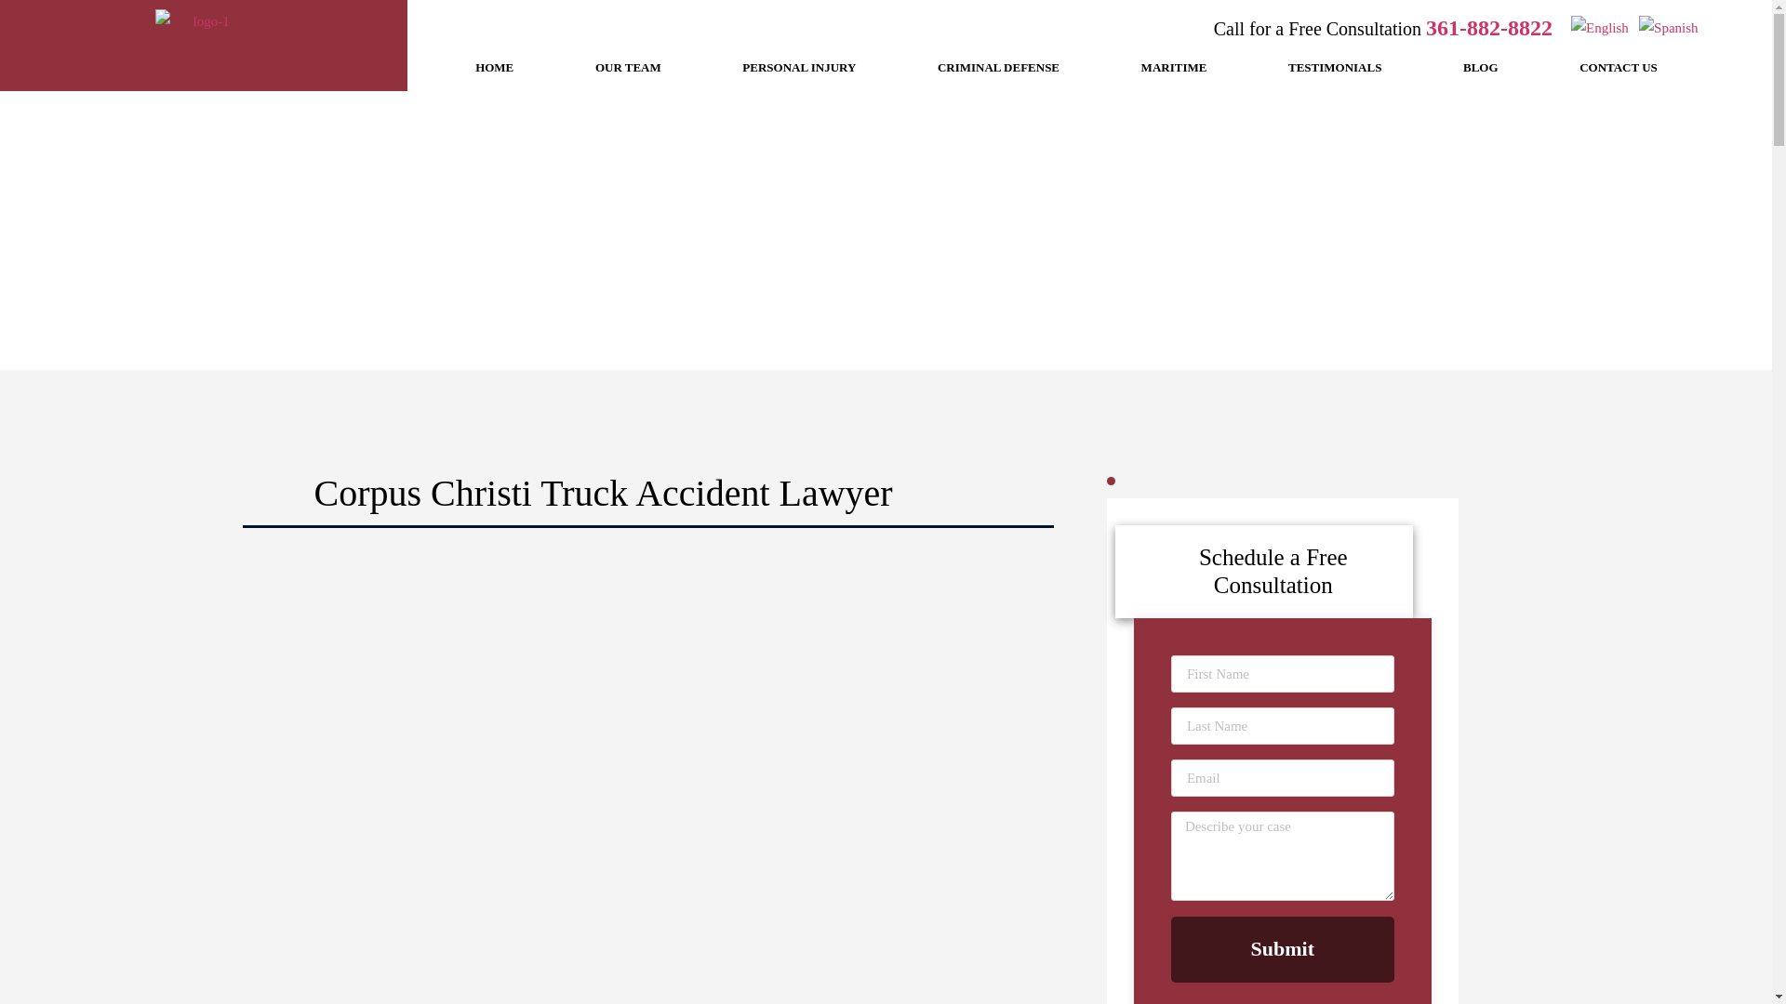 The image size is (1786, 1004). What do you see at coordinates (1334, 67) in the screenshot?
I see `TESTIMONIALS` at bounding box center [1334, 67].